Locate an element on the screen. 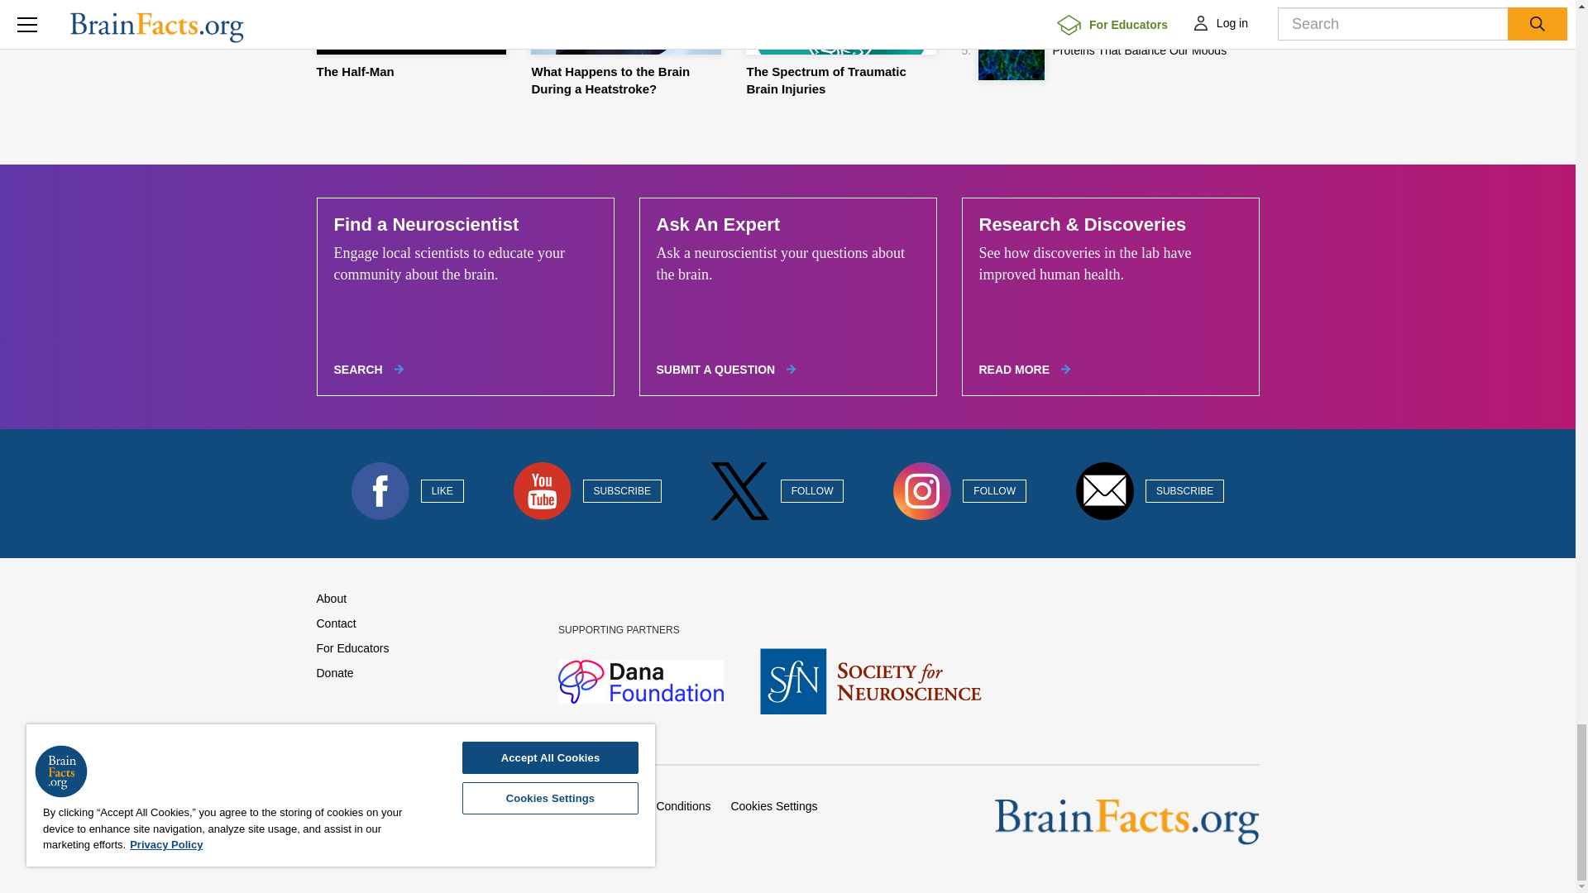  Society for Neuroscience is located at coordinates (870, 680).